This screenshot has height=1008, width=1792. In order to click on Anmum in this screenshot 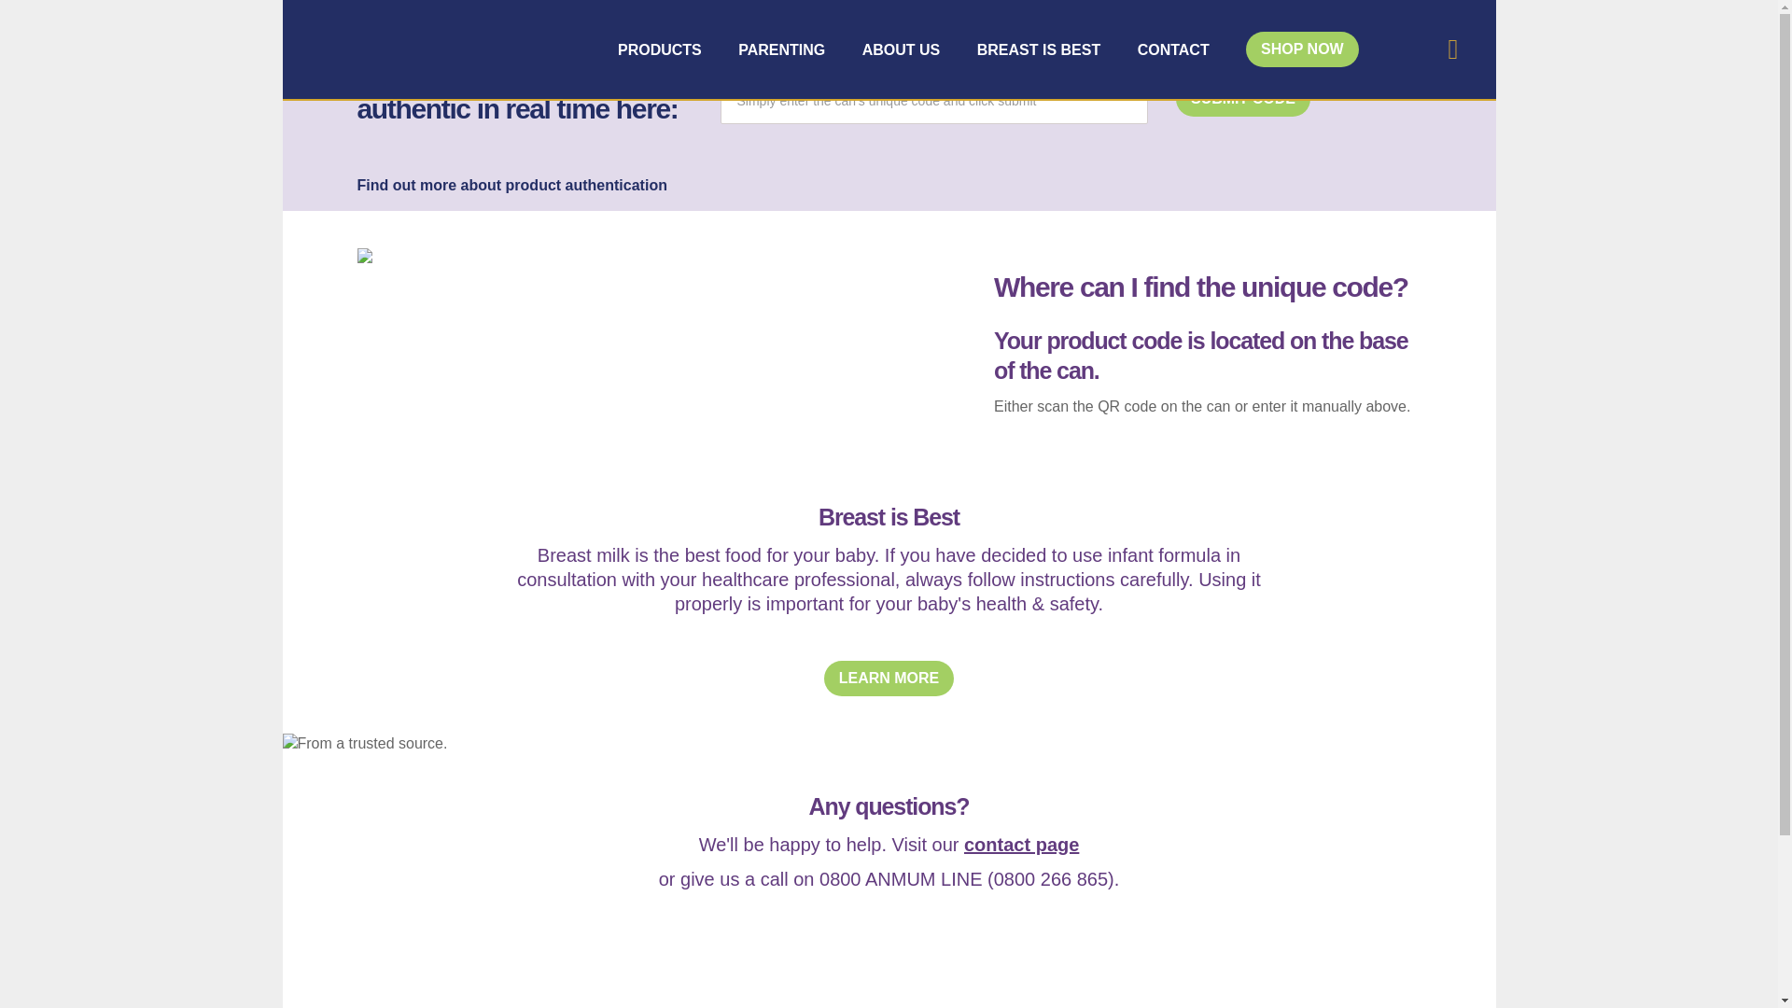, I will do `click(469, 49)`.